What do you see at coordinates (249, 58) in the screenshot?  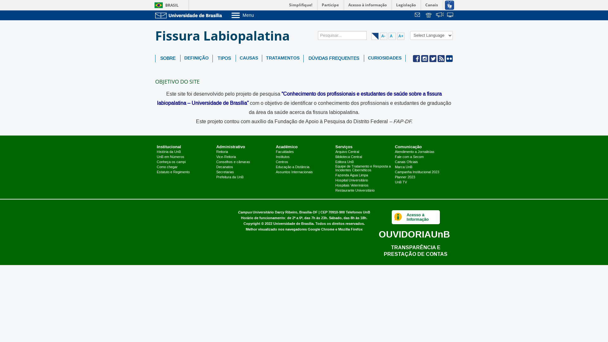 I see `CAUSAS` at bounding box center [249, 58].